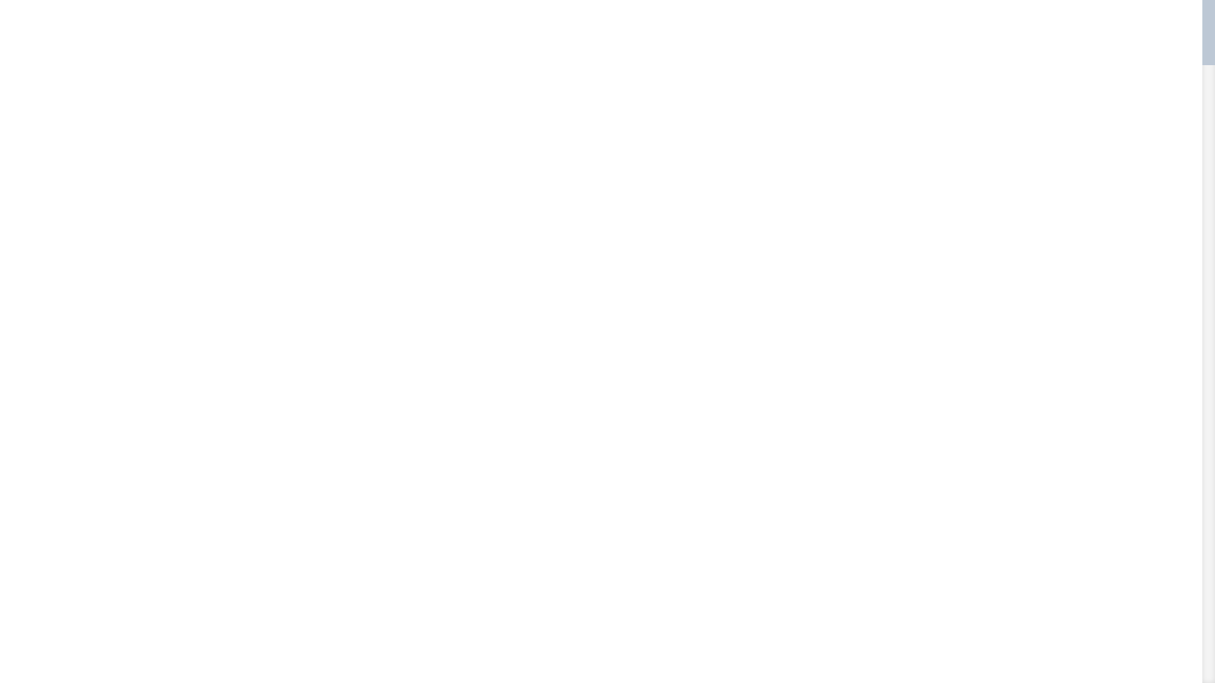  I want to click on Resources, so click(790, 54).